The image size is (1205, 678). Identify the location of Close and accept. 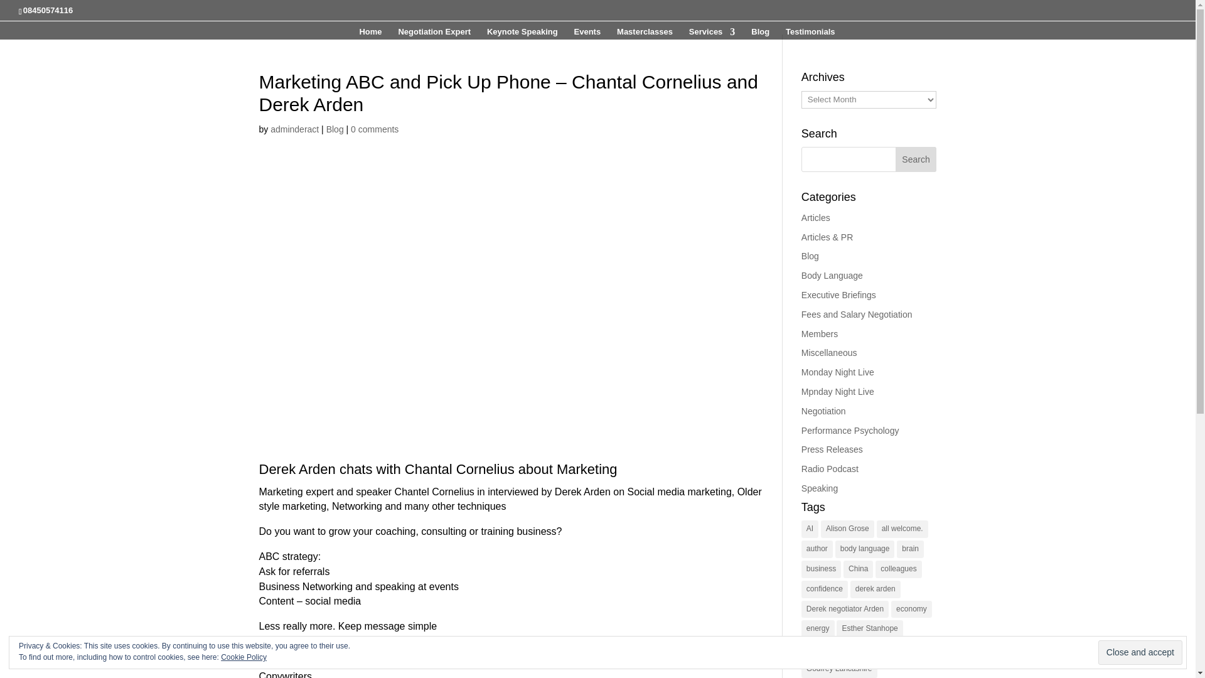
(1140, 652).